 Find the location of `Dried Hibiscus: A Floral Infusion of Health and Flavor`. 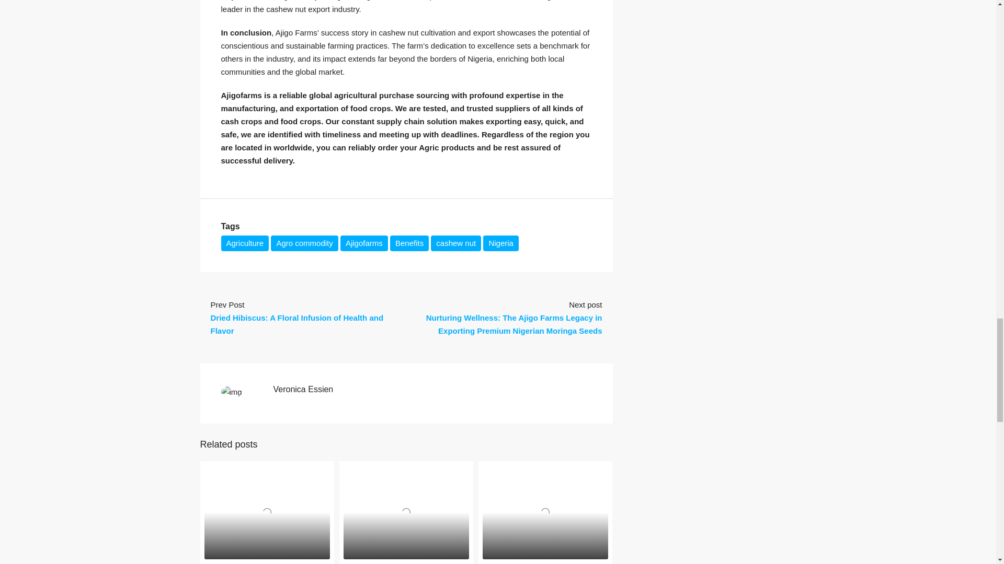

Dried Hibiscus: A Floral Infusion of Health and Flavor is located at coordinates (296, 324).